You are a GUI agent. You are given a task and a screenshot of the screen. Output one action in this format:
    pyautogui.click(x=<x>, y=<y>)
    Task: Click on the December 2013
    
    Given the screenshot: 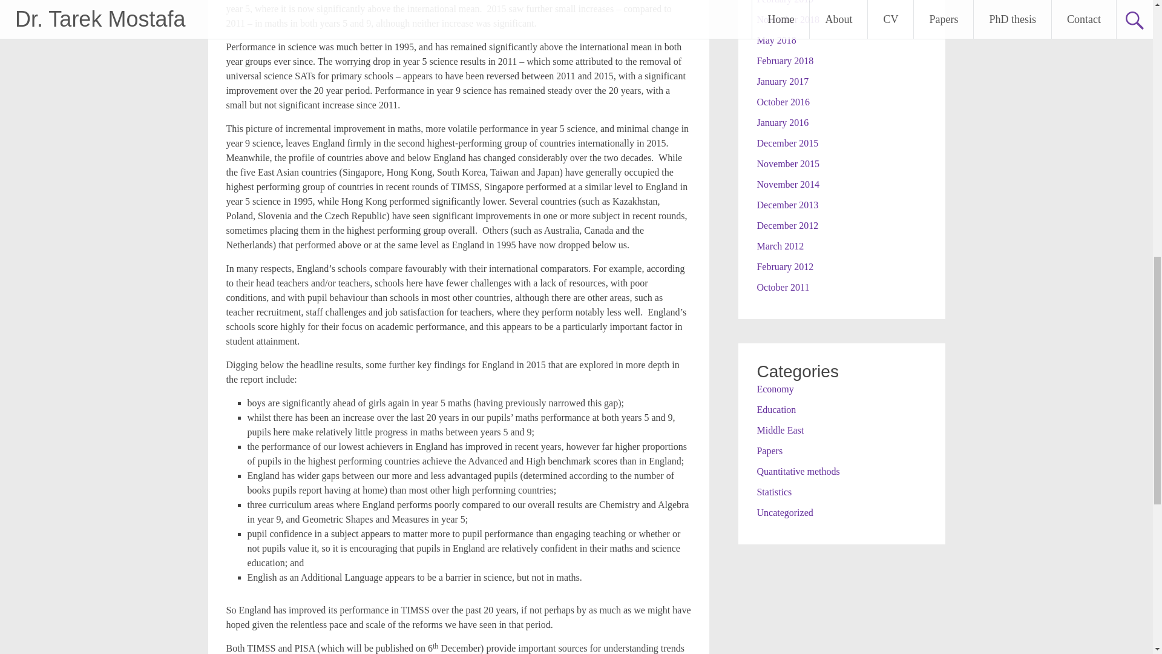 What is the action you would take?
    pyautogui.click(x=787, y=205)
    